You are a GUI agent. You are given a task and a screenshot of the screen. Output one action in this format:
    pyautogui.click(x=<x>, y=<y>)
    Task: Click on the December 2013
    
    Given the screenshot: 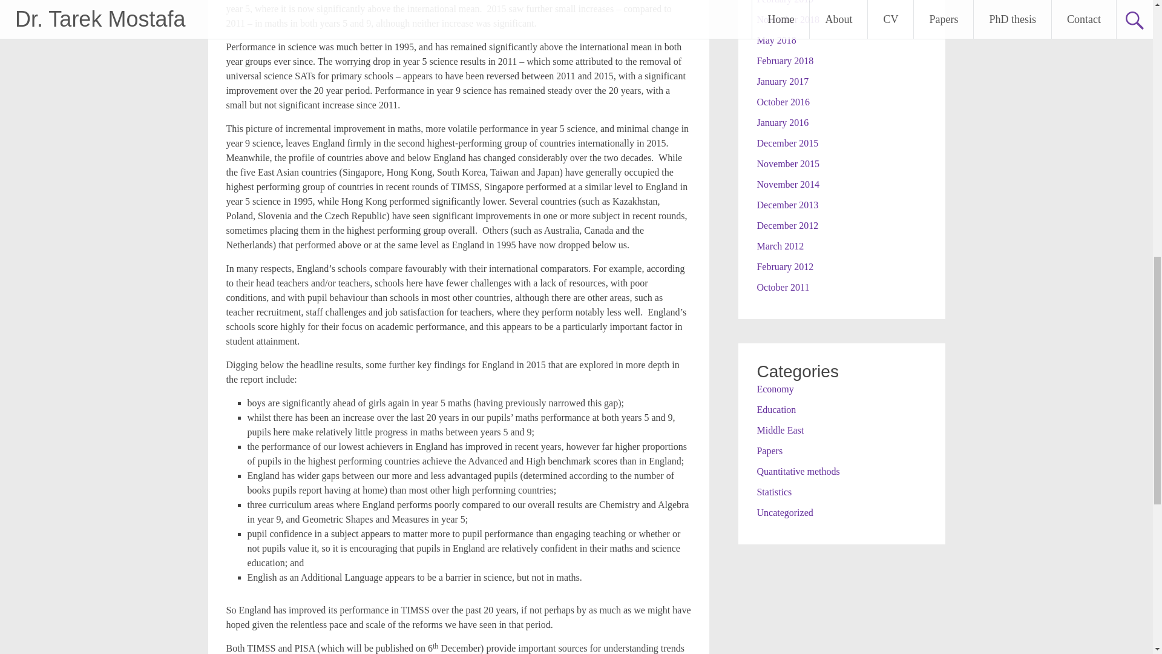 What is the action you would take?
    pyautogui.click(x=787, y=205)
    